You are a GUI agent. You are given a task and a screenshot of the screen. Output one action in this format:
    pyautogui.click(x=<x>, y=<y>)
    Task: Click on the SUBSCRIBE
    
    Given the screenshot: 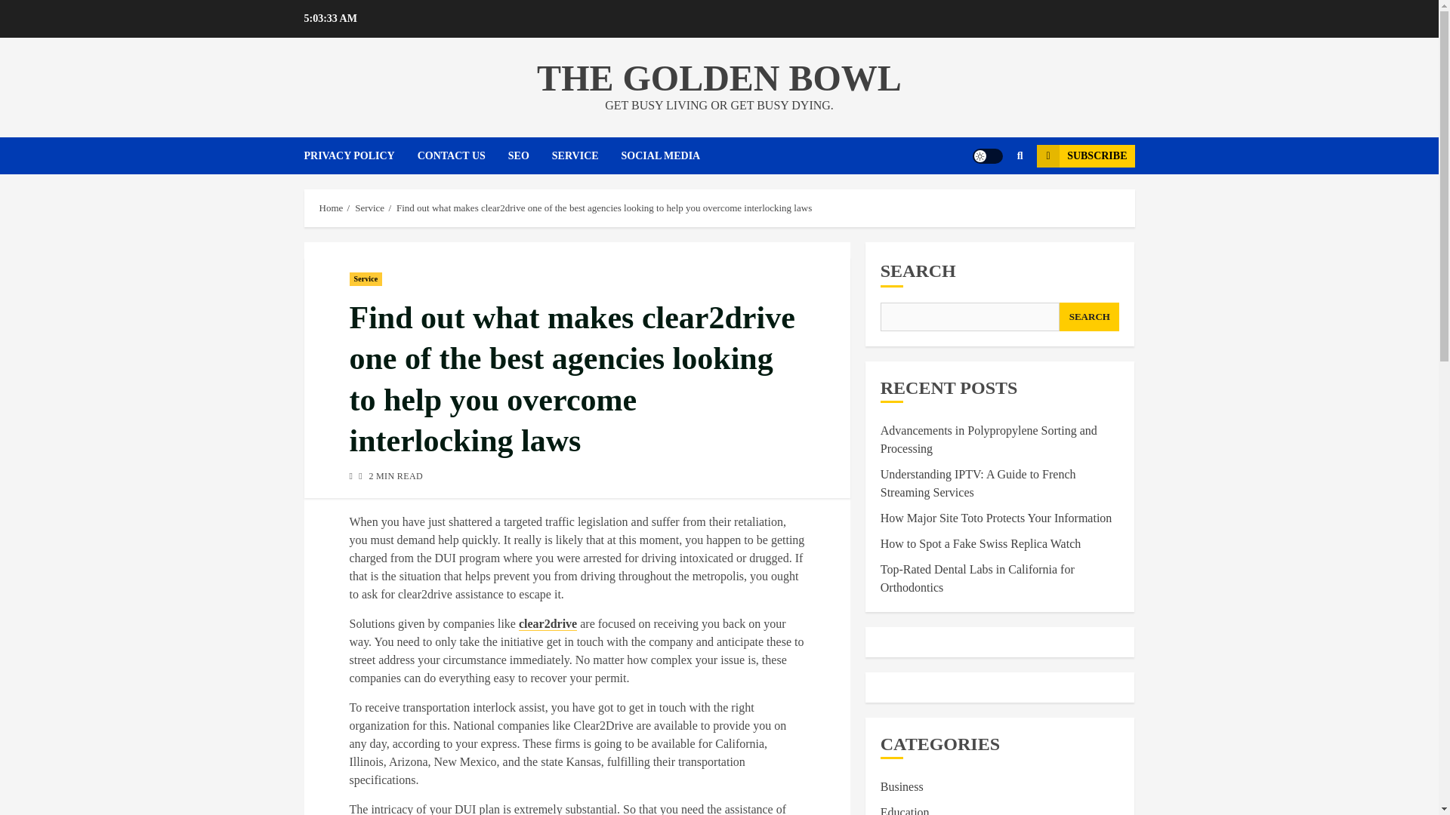 What is the action you would take?
    pyautogui.click(x=1084, y=156)
    